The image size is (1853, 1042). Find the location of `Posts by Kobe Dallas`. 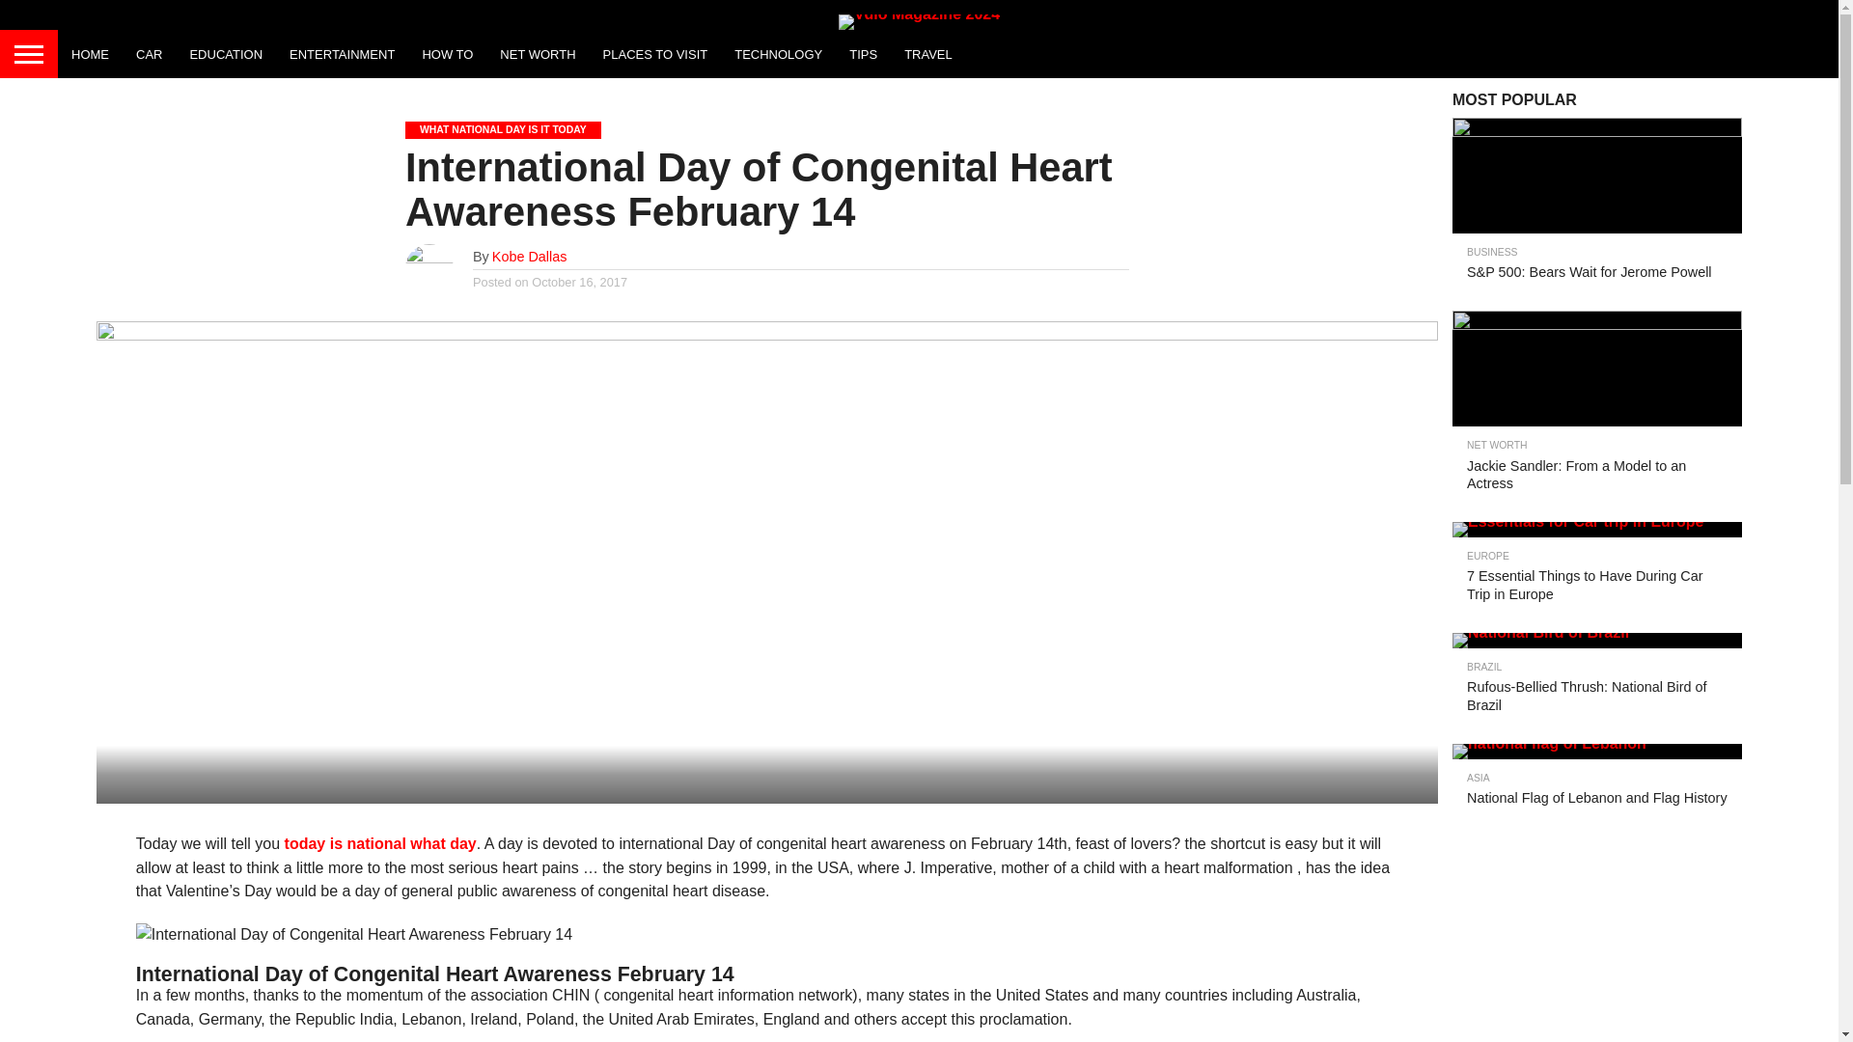

Posts by Kobe Dallas is located at coordinates (529, 257).